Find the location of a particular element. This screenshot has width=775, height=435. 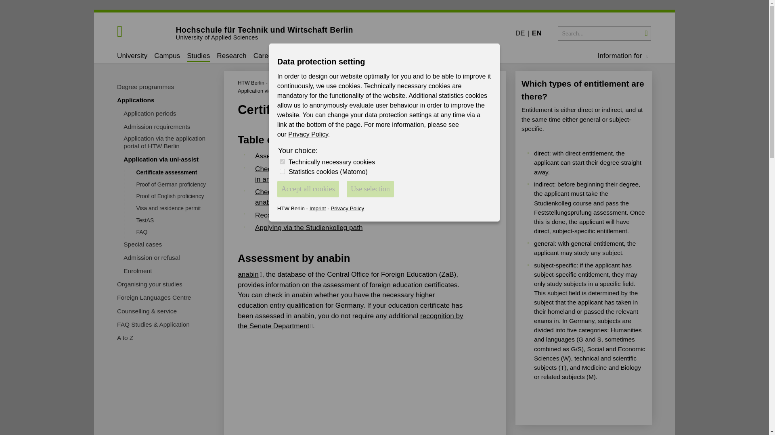

Application periods is located at coordinates (149, 114).